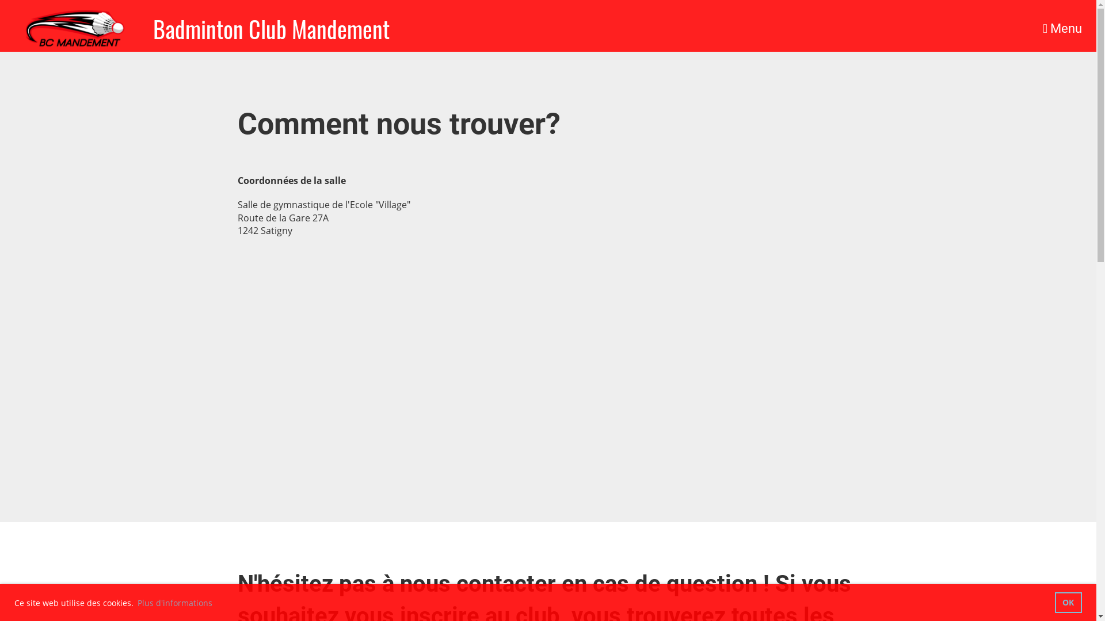 The width and height of the screenshot is (1105, 621). I want to click on Badminton Club Mandement, so click(272, 29).